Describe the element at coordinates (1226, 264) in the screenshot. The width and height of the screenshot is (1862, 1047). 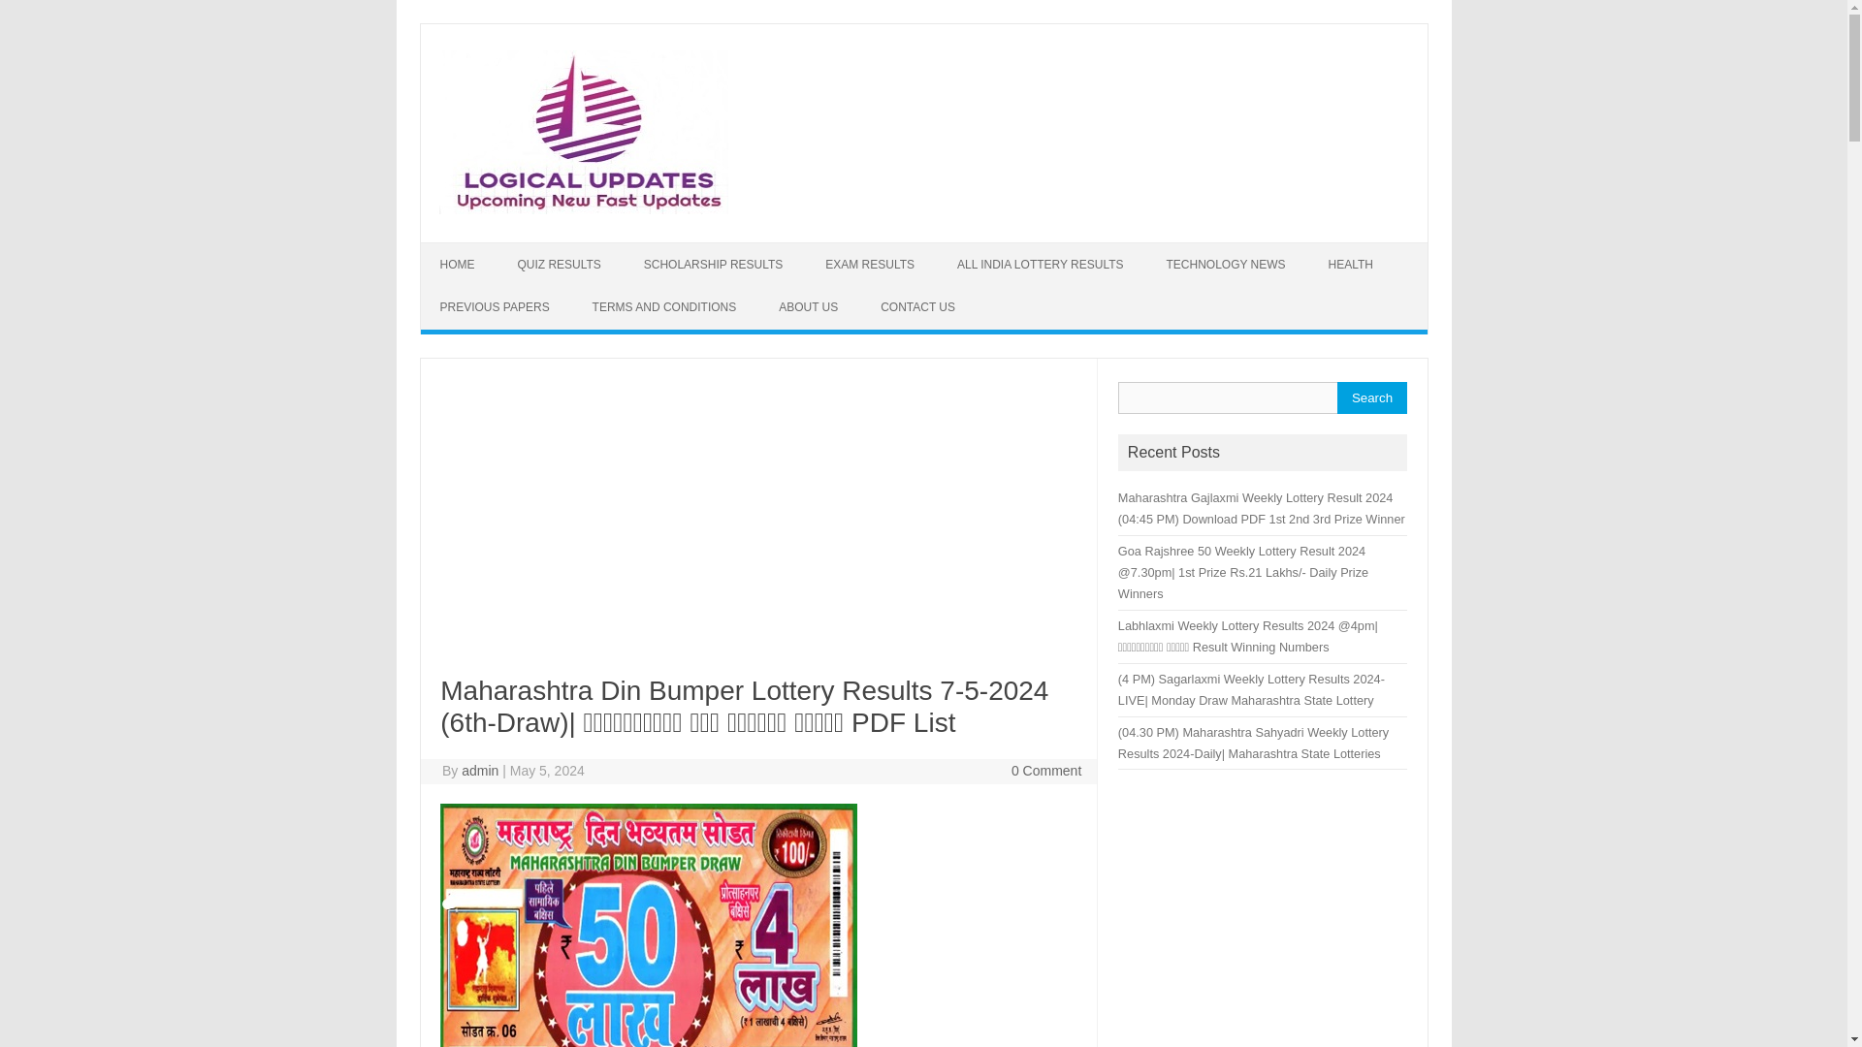
I see `TECHNOLOGY NEWS` at that location.